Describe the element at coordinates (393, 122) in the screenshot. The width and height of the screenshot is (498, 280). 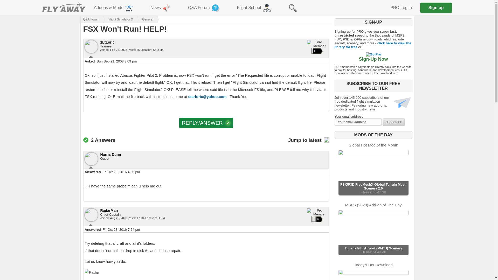
I see `Subscribe` at that location.